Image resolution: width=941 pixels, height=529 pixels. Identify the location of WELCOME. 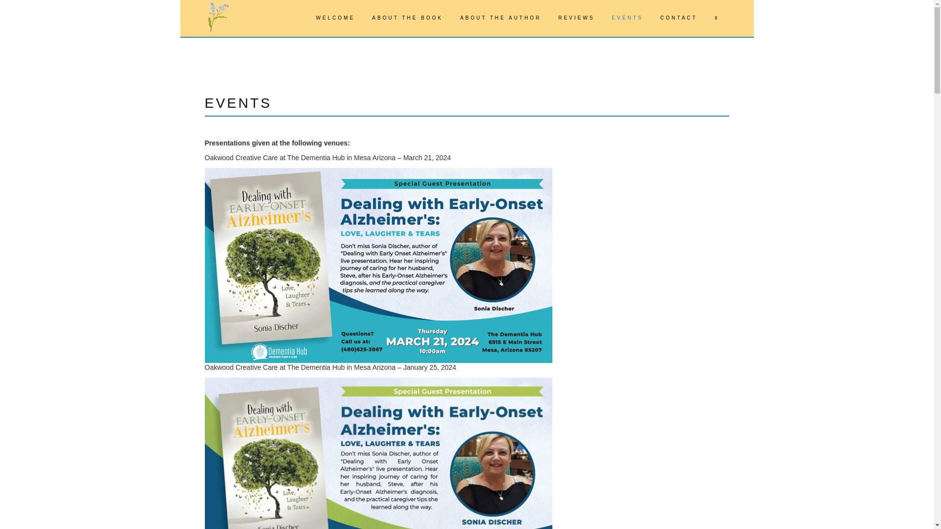
(334, 18).